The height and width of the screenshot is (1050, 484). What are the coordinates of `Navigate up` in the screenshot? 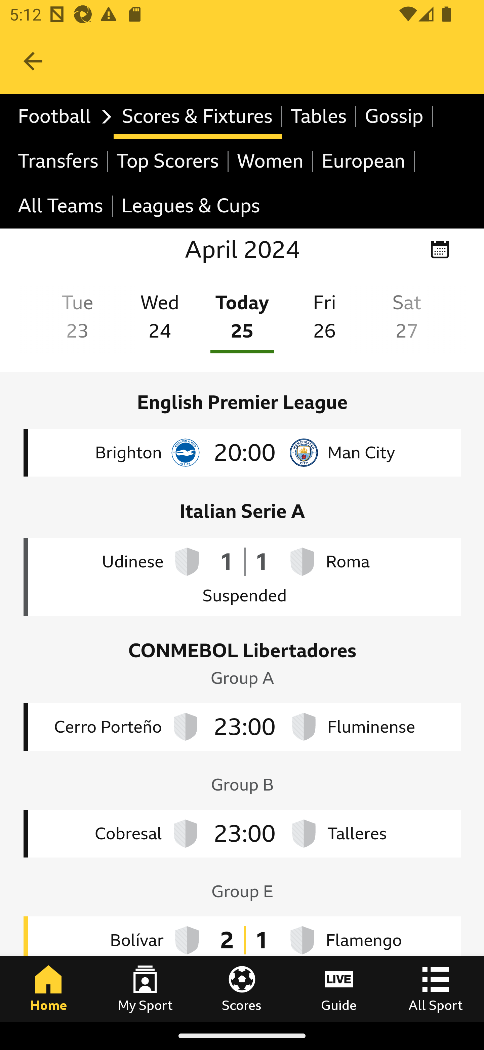 It's located at (33, 61).